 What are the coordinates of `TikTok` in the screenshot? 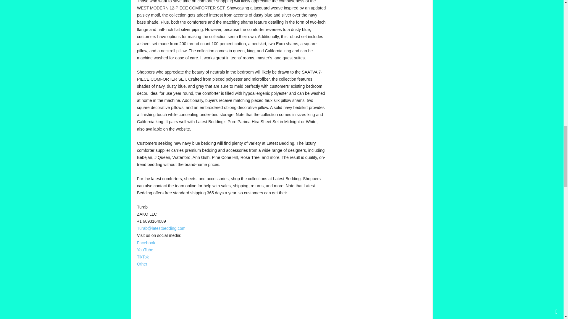 It's located at (143, 257).